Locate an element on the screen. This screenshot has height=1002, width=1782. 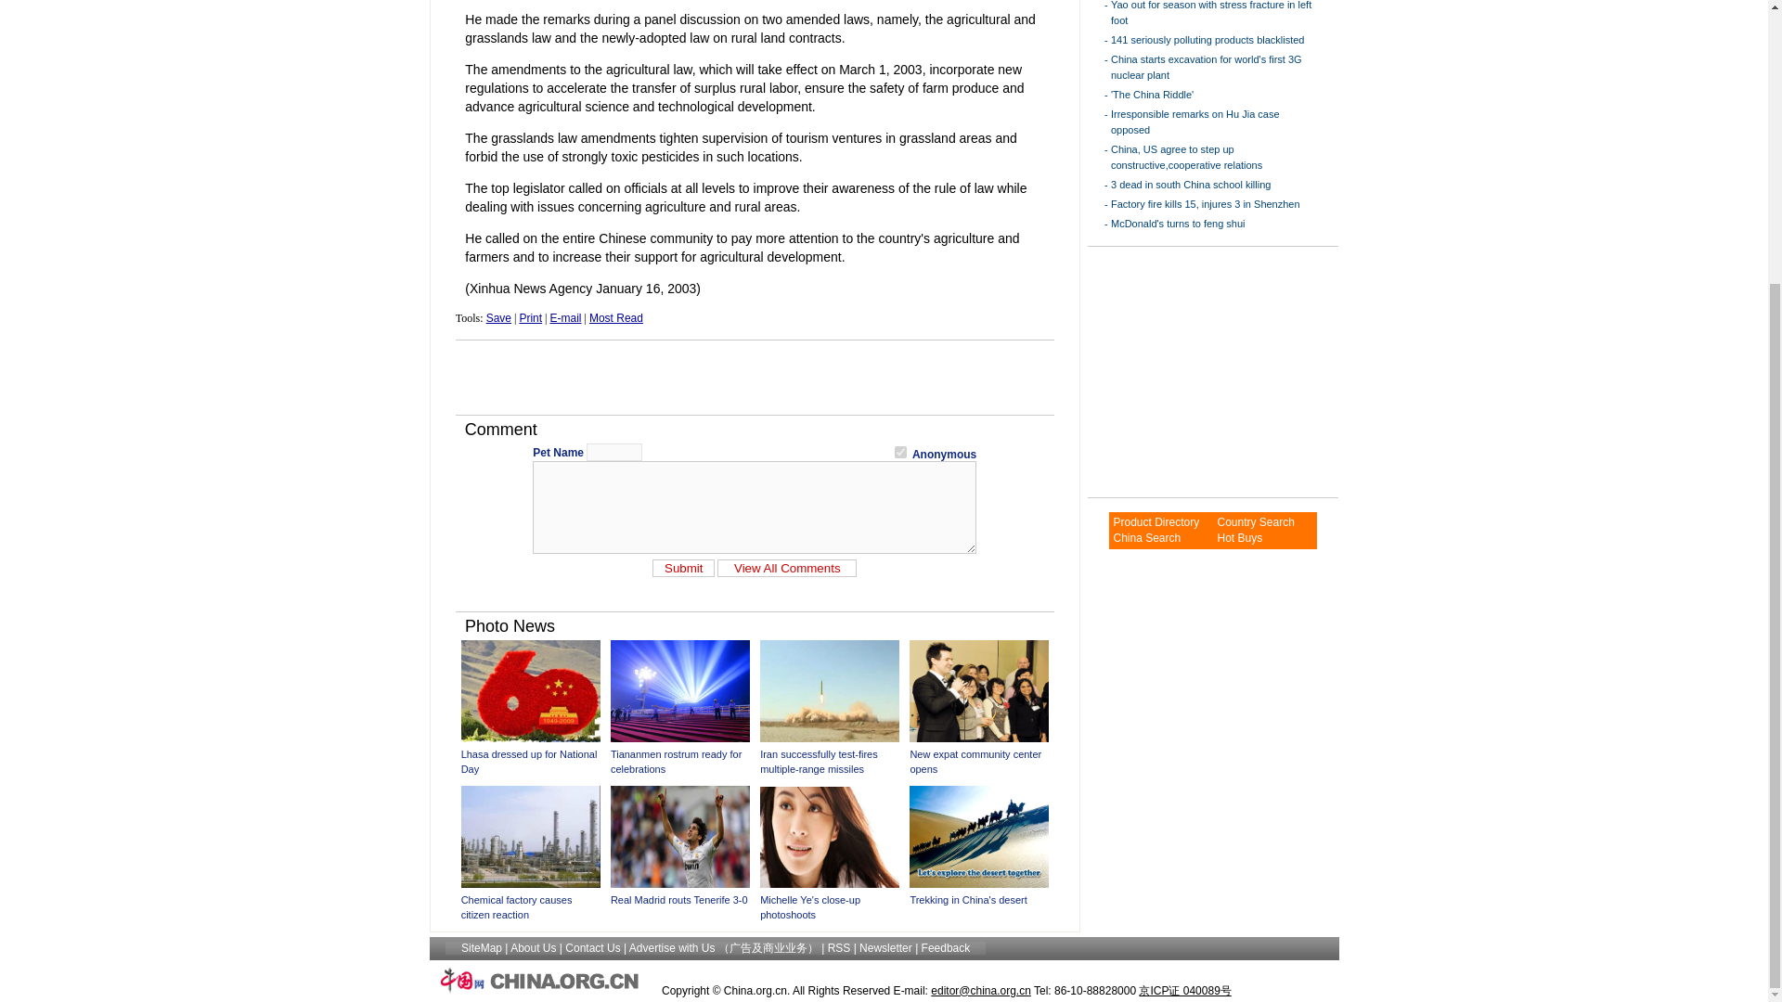
Alibaba Directory is located at coordinates (1156, 522).